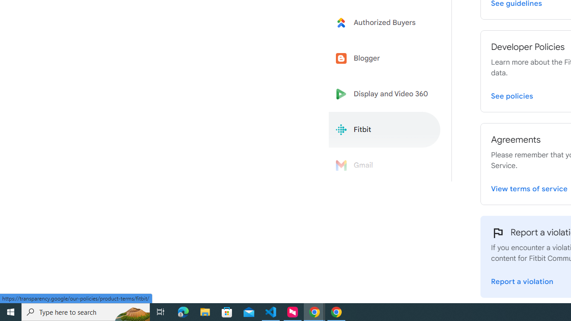  Describe the element at coordinates (385, 58) in the screenshot. I see `Blogger` at that location.